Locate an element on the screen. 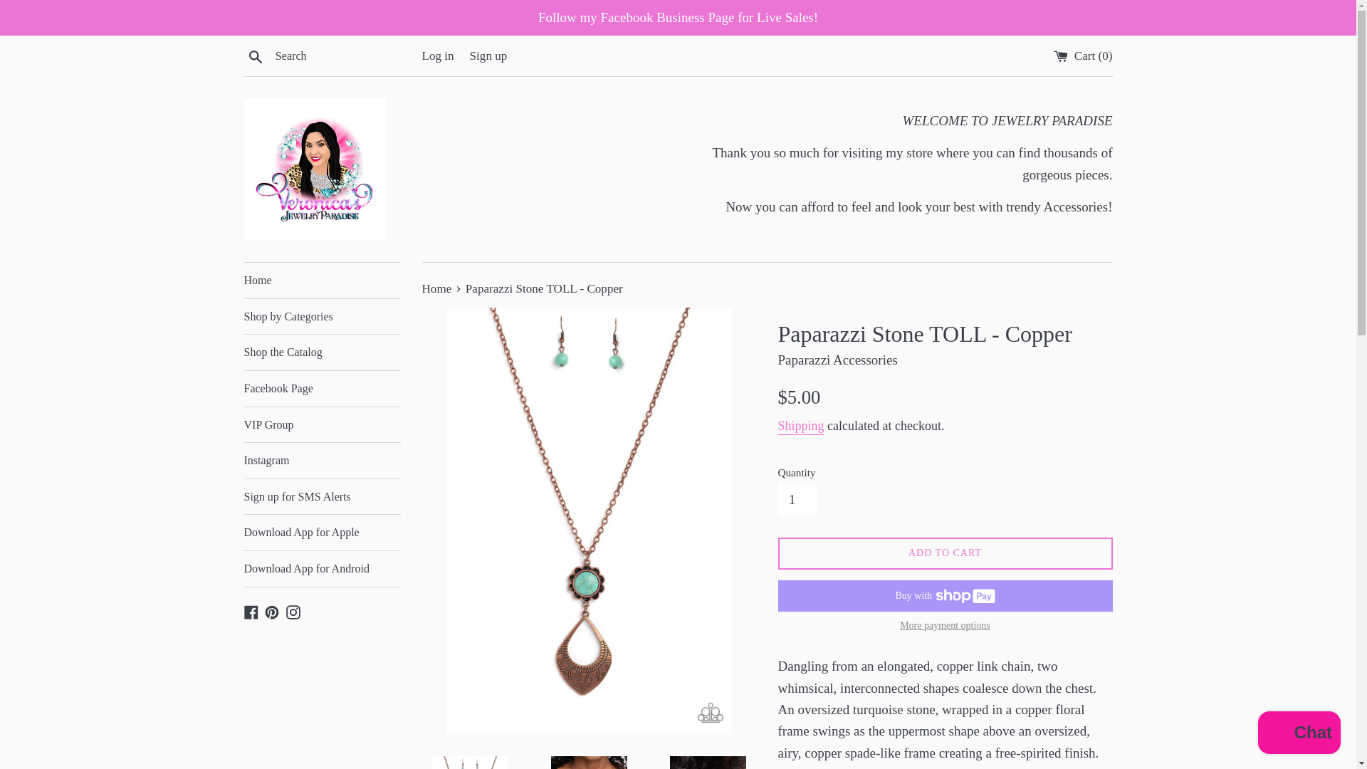 This screenshot has width=1367, height=769. Shop by Categories is located at coordinates (322, 316).